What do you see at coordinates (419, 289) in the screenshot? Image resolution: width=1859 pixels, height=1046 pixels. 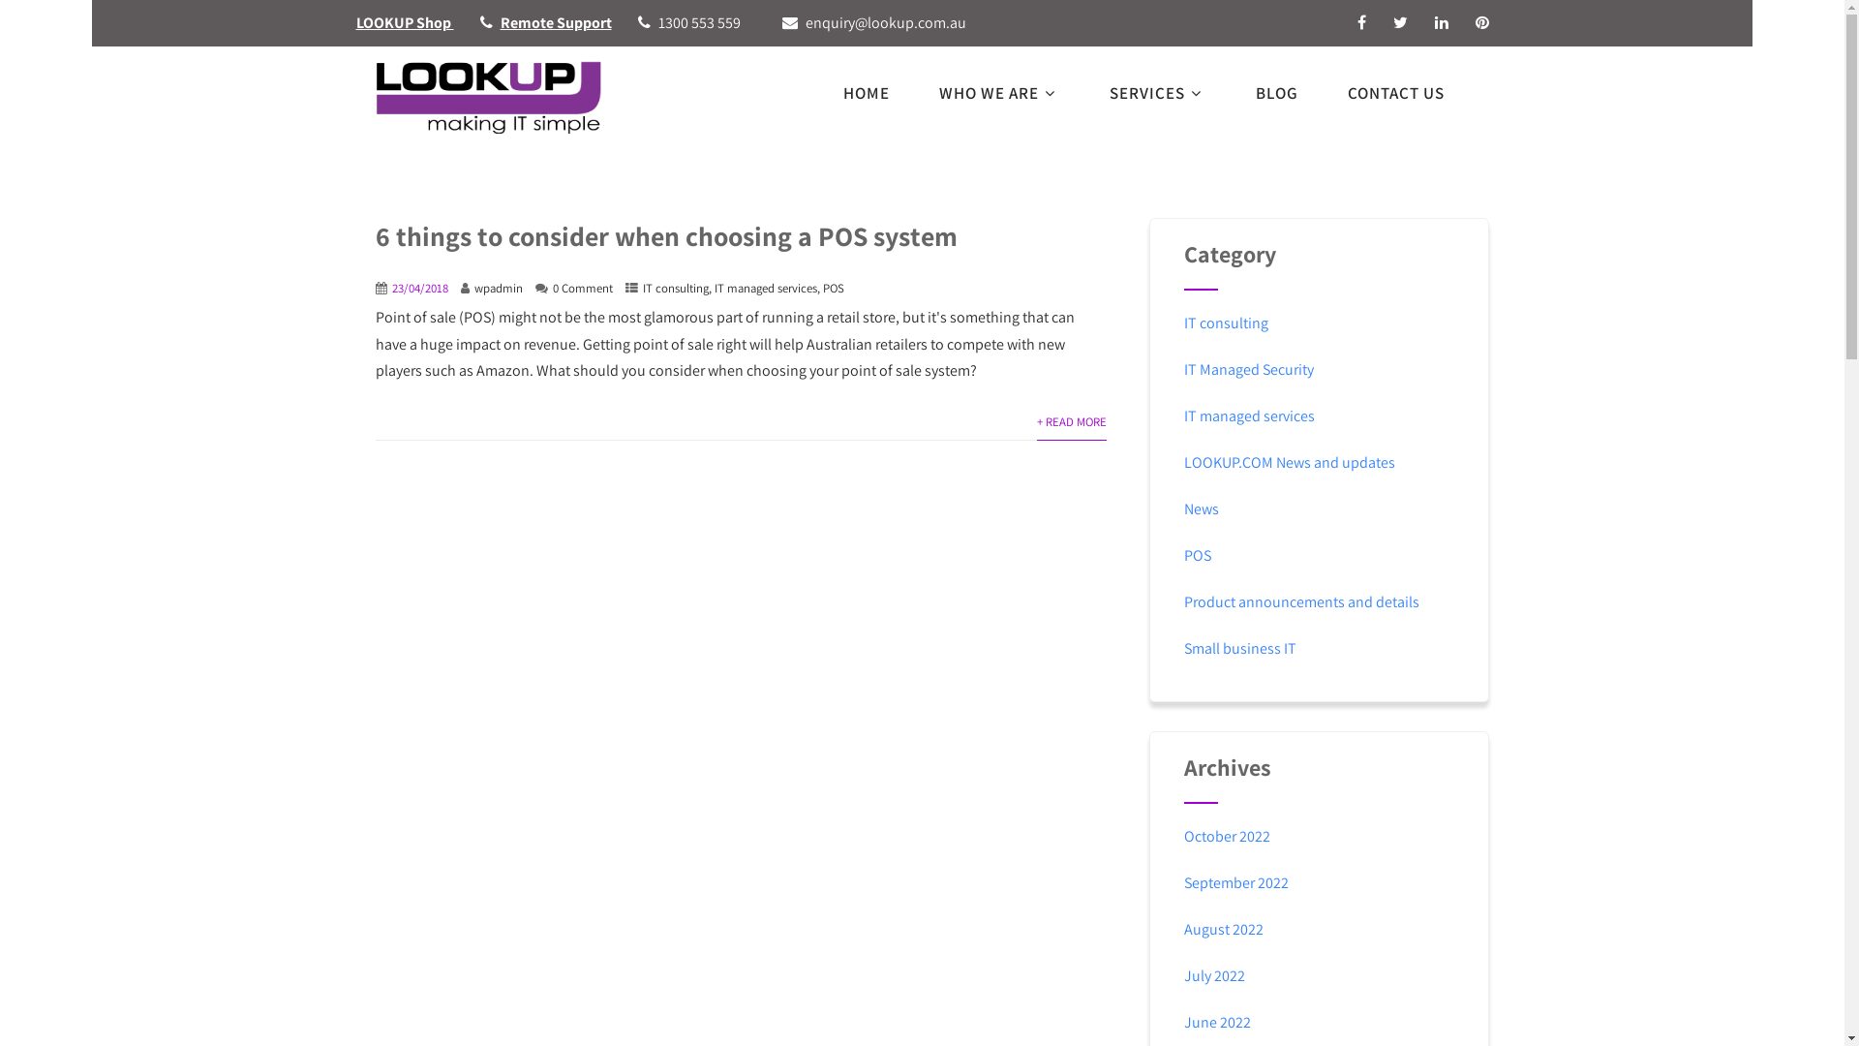 I see `23/04/2018` at bounding box center [419, 289].